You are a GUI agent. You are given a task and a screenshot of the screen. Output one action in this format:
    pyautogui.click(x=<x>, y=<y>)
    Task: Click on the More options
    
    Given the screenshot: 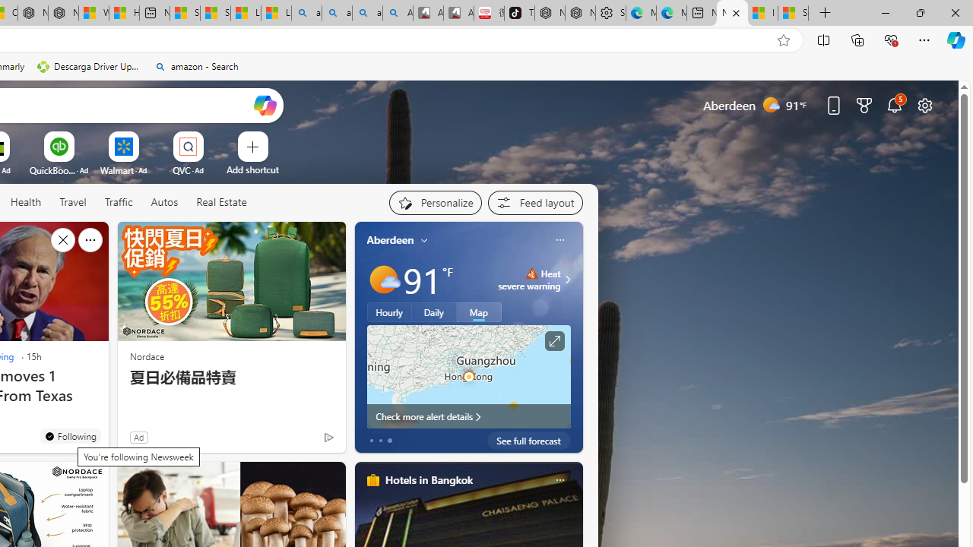 What is the action you would take?
    pyautogui.click(x=559, y=479)
    